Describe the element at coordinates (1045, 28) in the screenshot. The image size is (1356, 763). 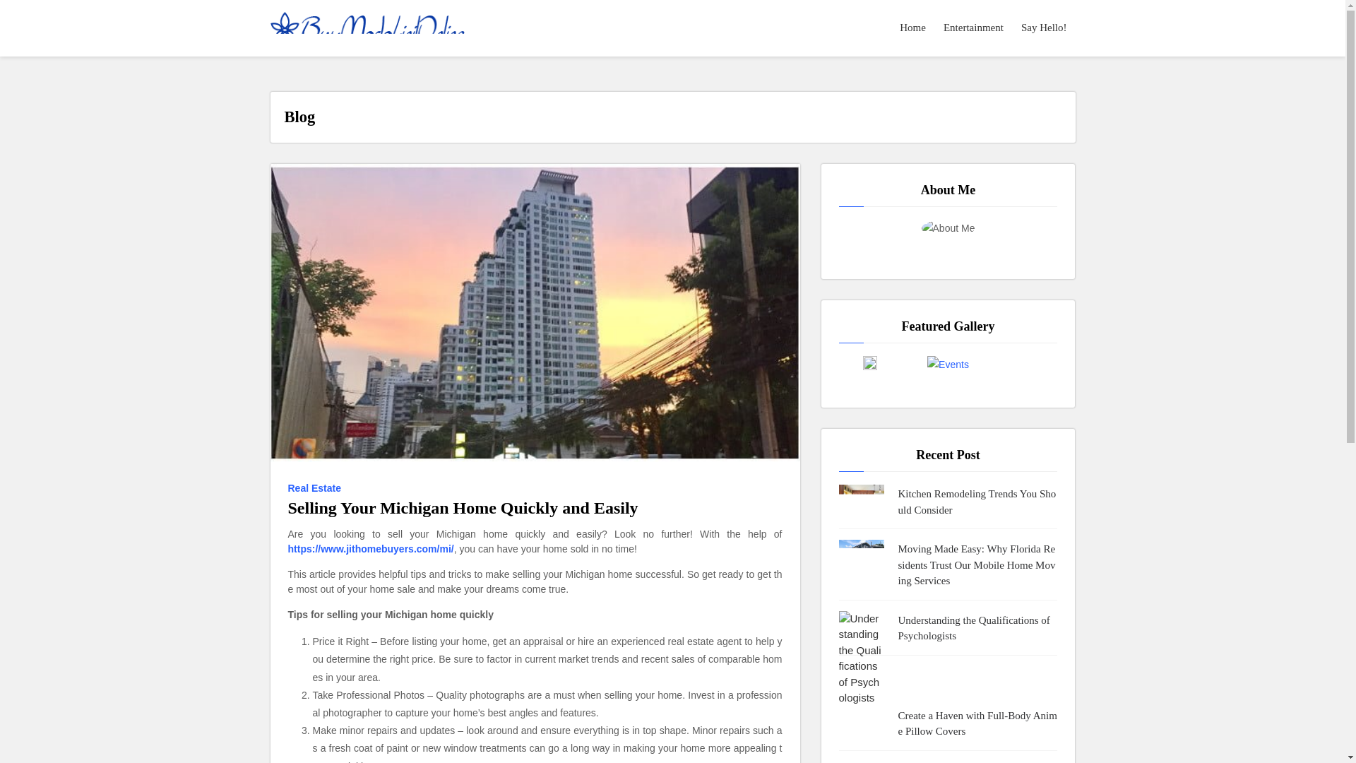
I see `Say Hello!` at that location.